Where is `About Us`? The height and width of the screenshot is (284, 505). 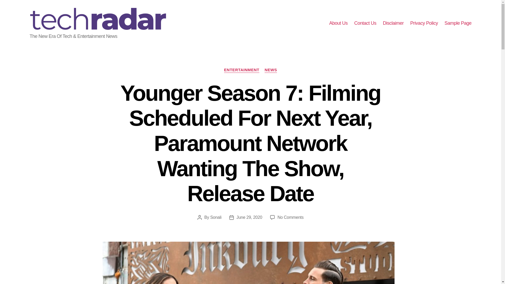 About Us is located at coordinates (338, 23).